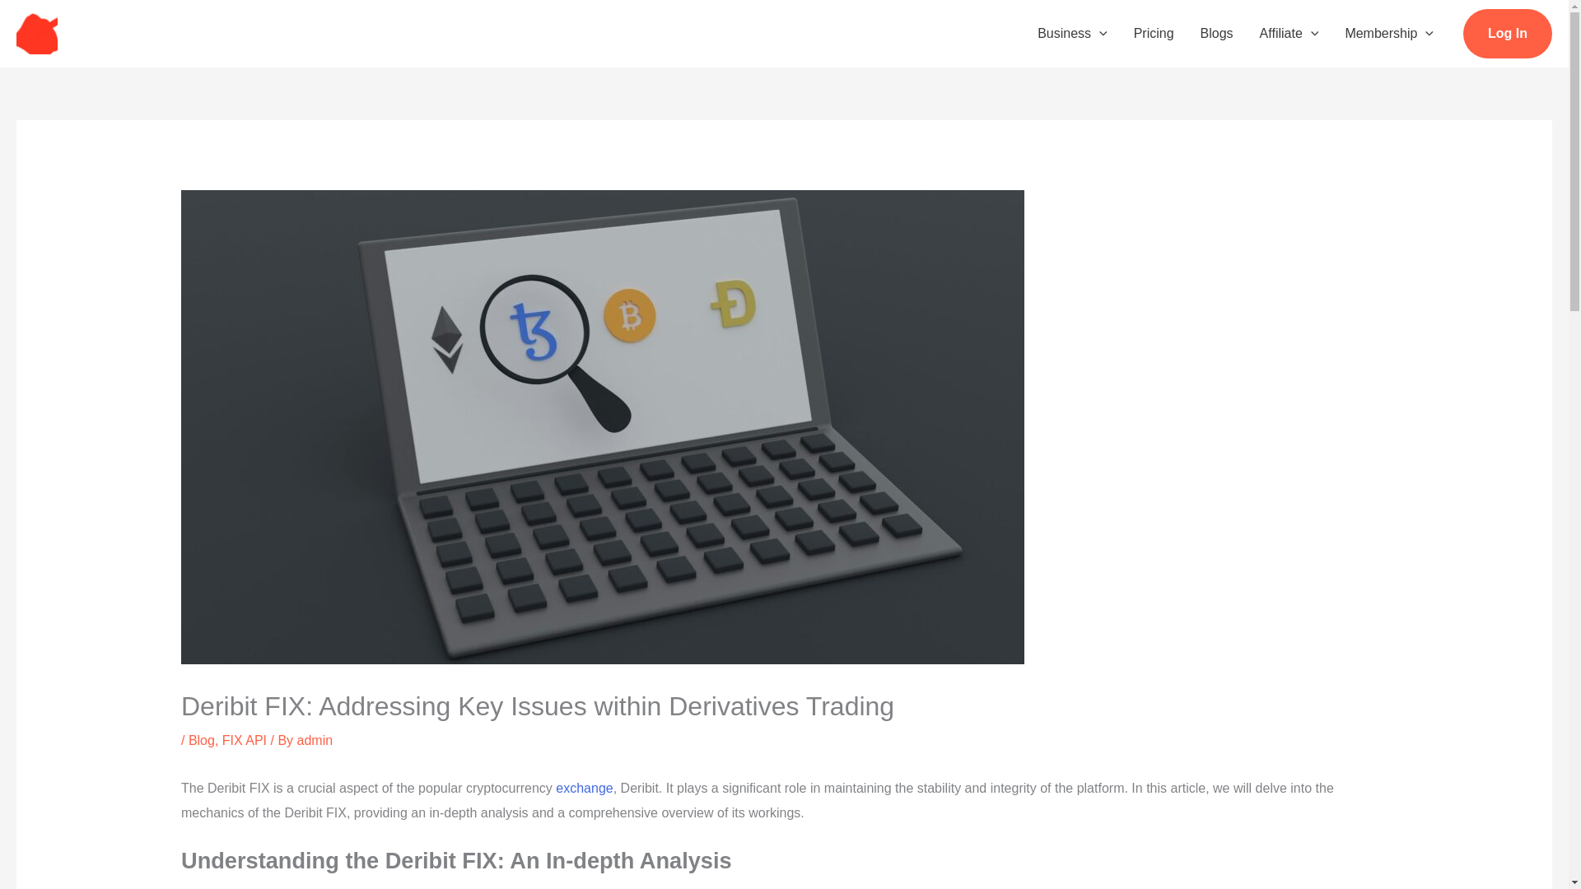 The image size is (1581, 889). What do you see at coordinates (1388, 33) in the screenshot?
I see `Membership` at bounding box center [1388, 33].